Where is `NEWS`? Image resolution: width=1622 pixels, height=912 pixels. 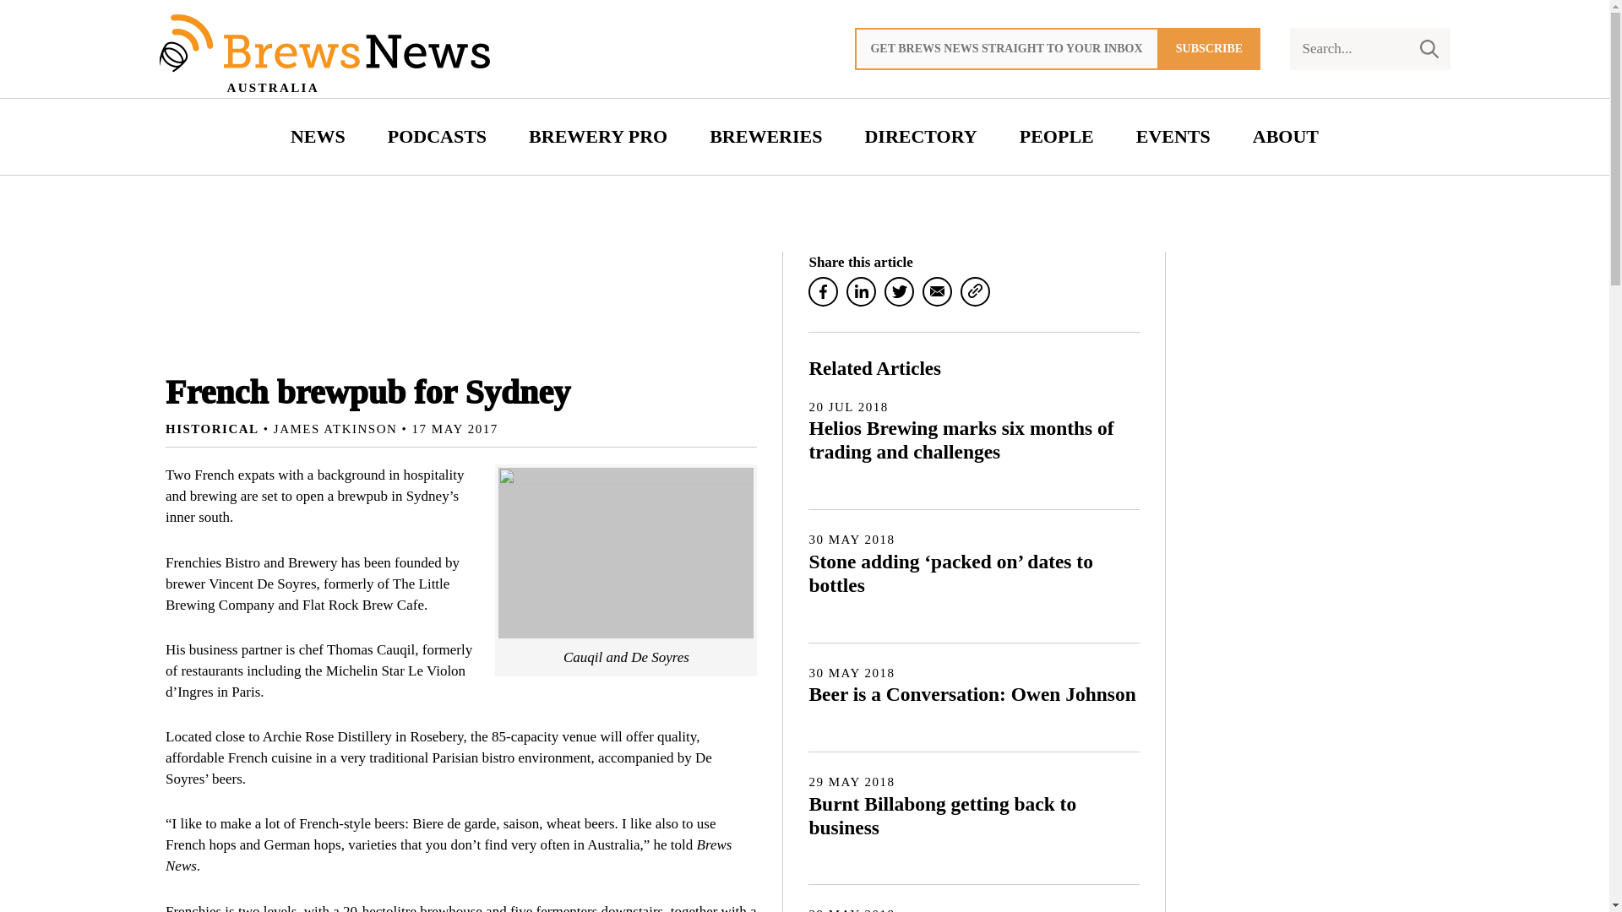 NEWS is located at coordinates (318, 137).